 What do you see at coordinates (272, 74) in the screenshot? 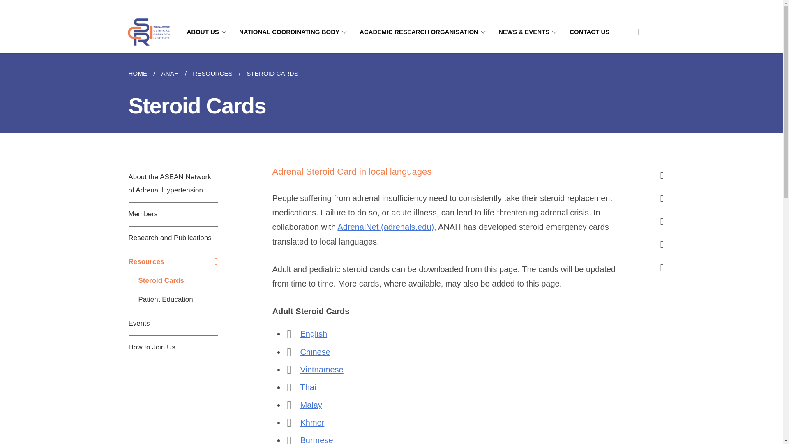
I see `STEROID CARDS` at bounding box center [272, 74].